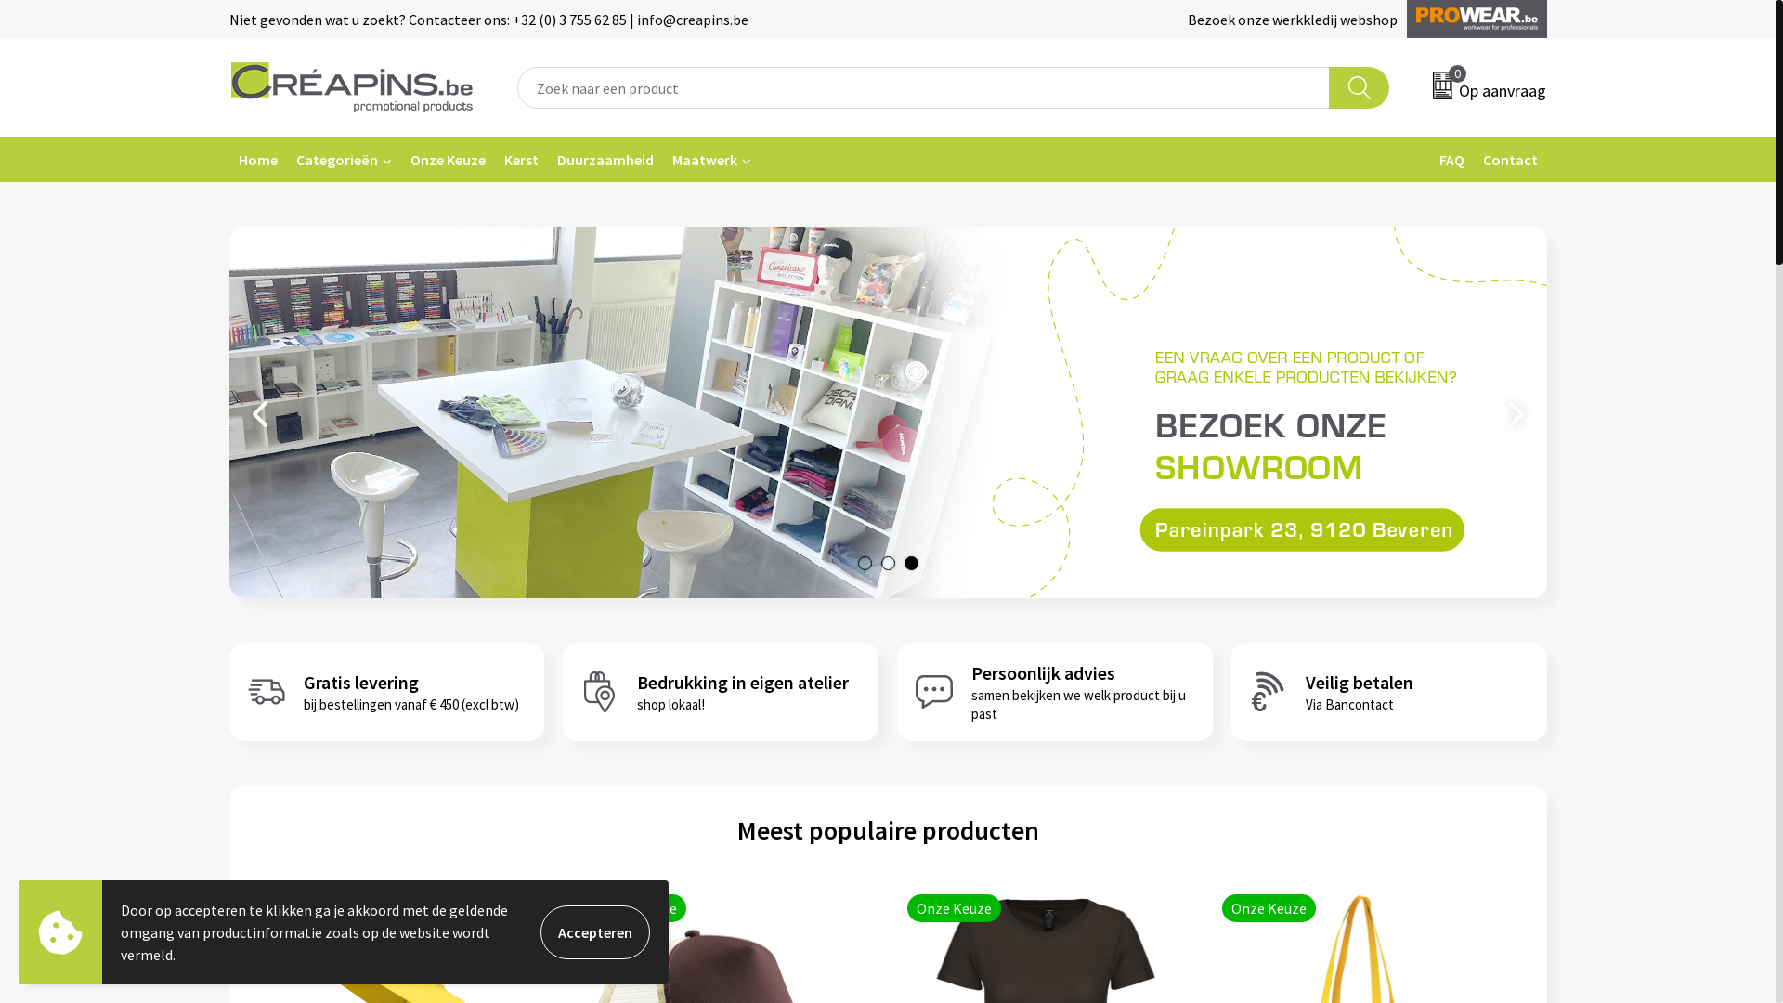 The height and width of the screenshot is (1003, 1783). Describe the element at coordinates (1514, 412) in the screenshot. I see `Next` at that location.